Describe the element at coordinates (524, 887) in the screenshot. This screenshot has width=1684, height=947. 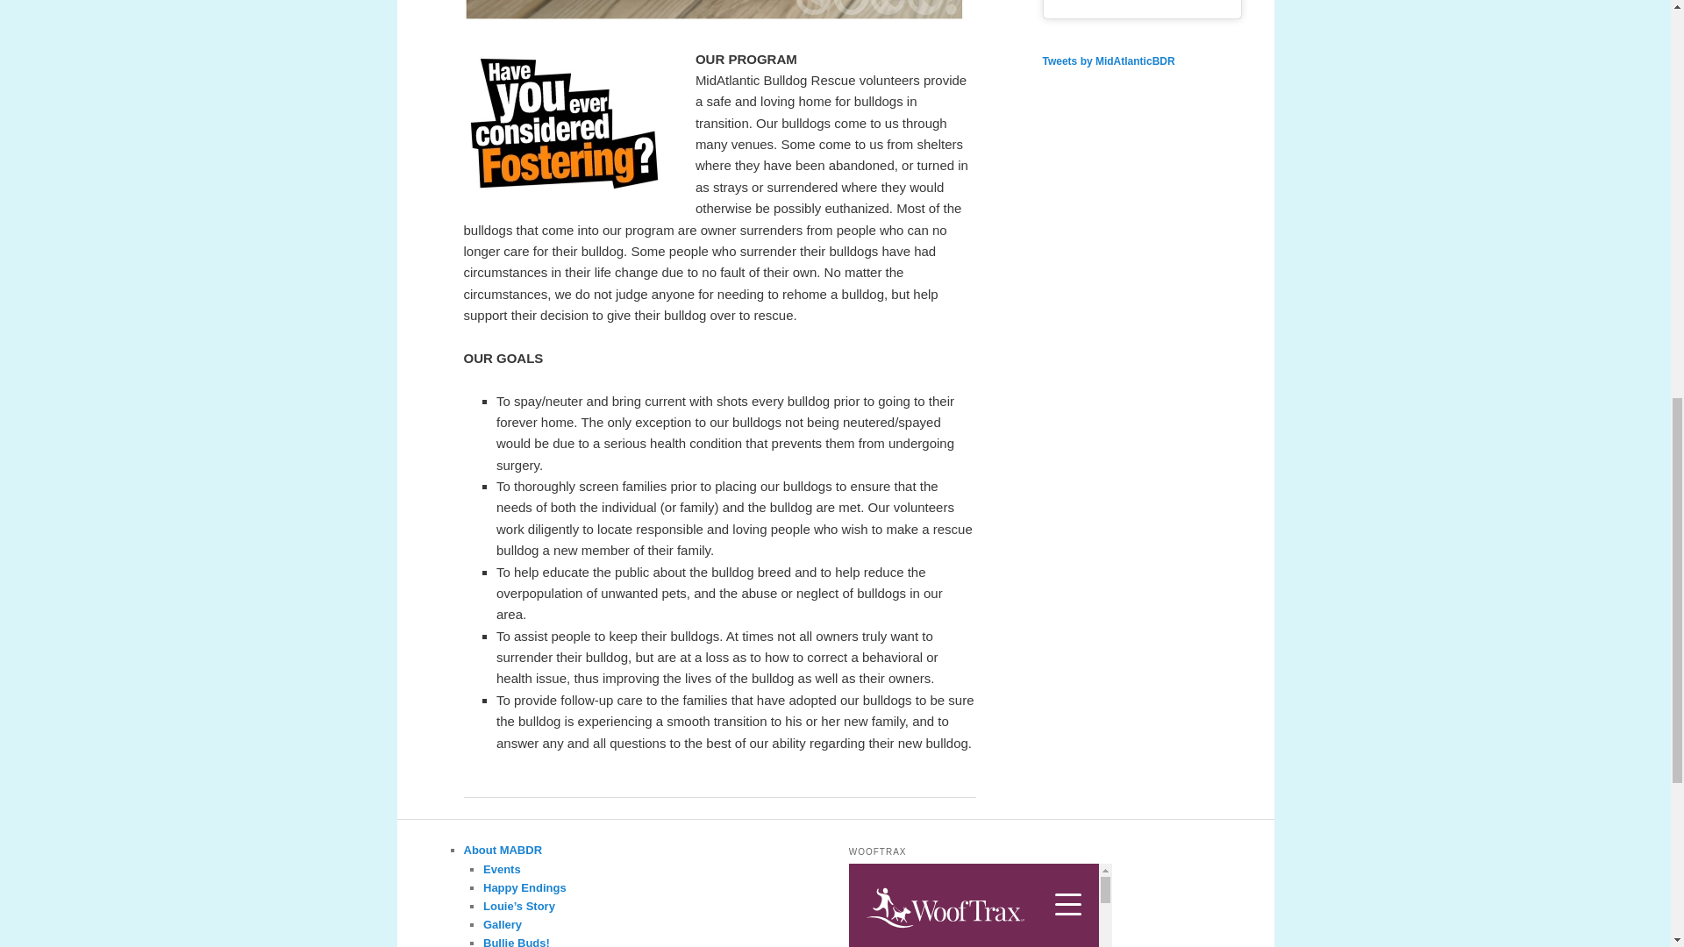
I see `Happy Endings` at that location.